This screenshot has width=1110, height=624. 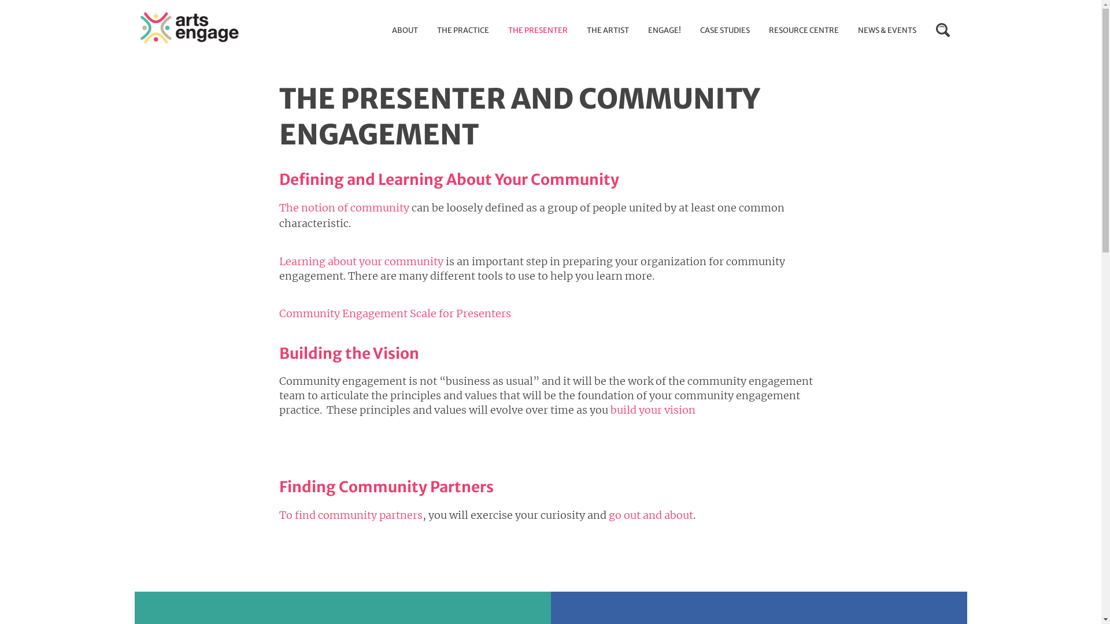 I want to click on ENGAGE!, so click(x=664, y=31).